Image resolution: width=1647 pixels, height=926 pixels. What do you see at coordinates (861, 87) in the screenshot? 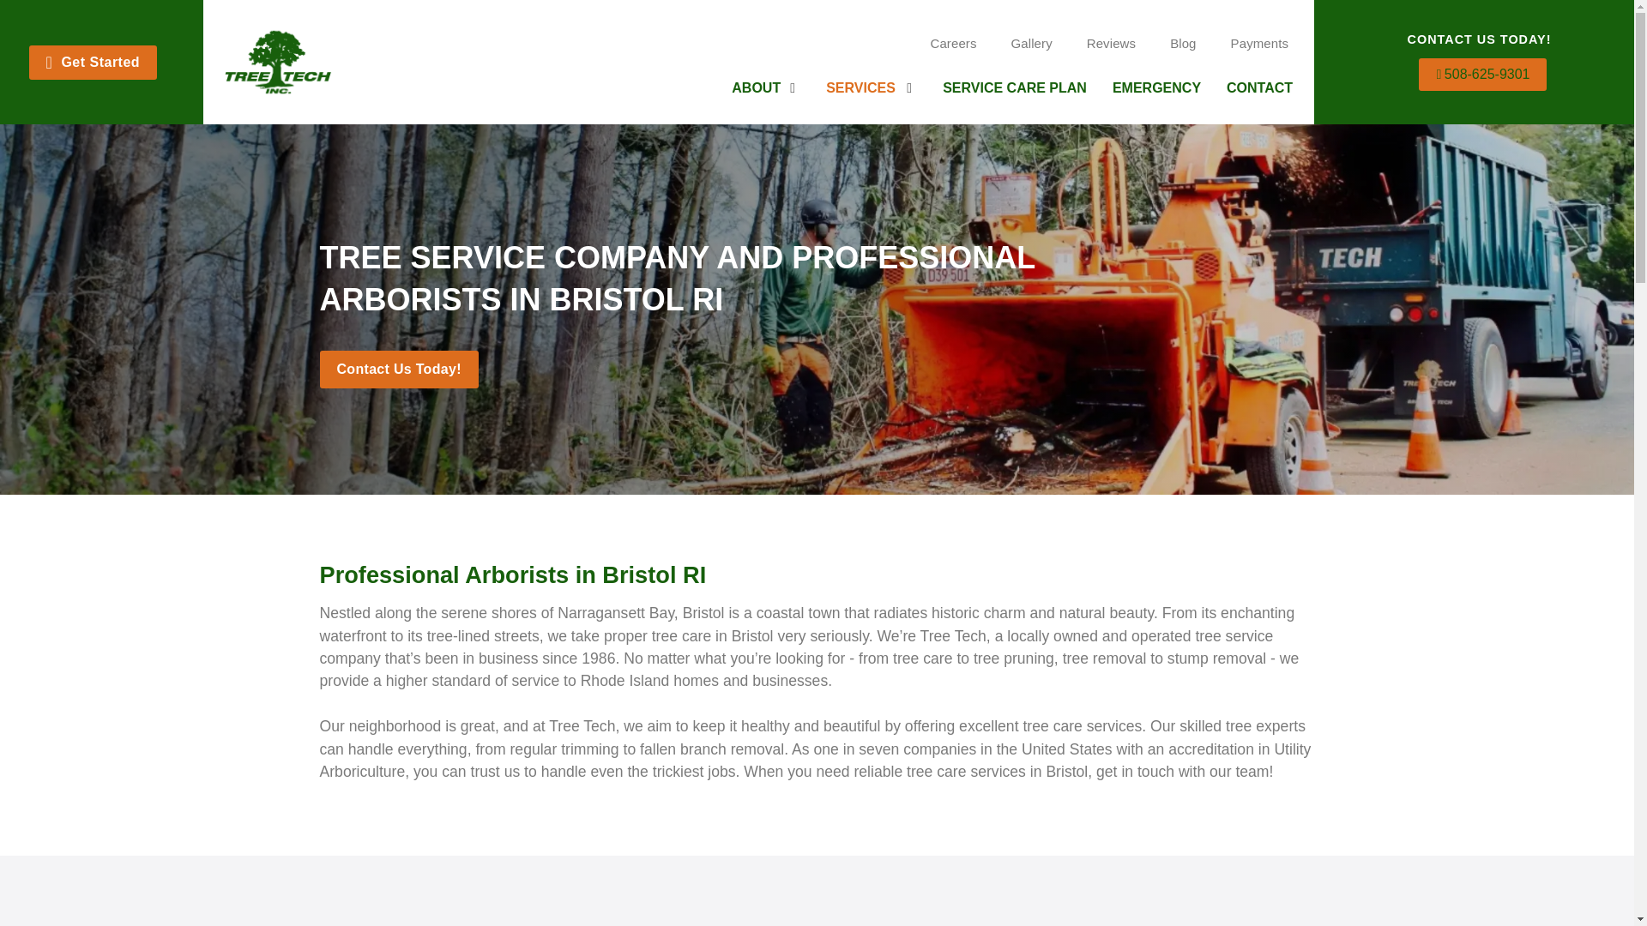
I see `SERVICES` at bounding box center [861, 87].